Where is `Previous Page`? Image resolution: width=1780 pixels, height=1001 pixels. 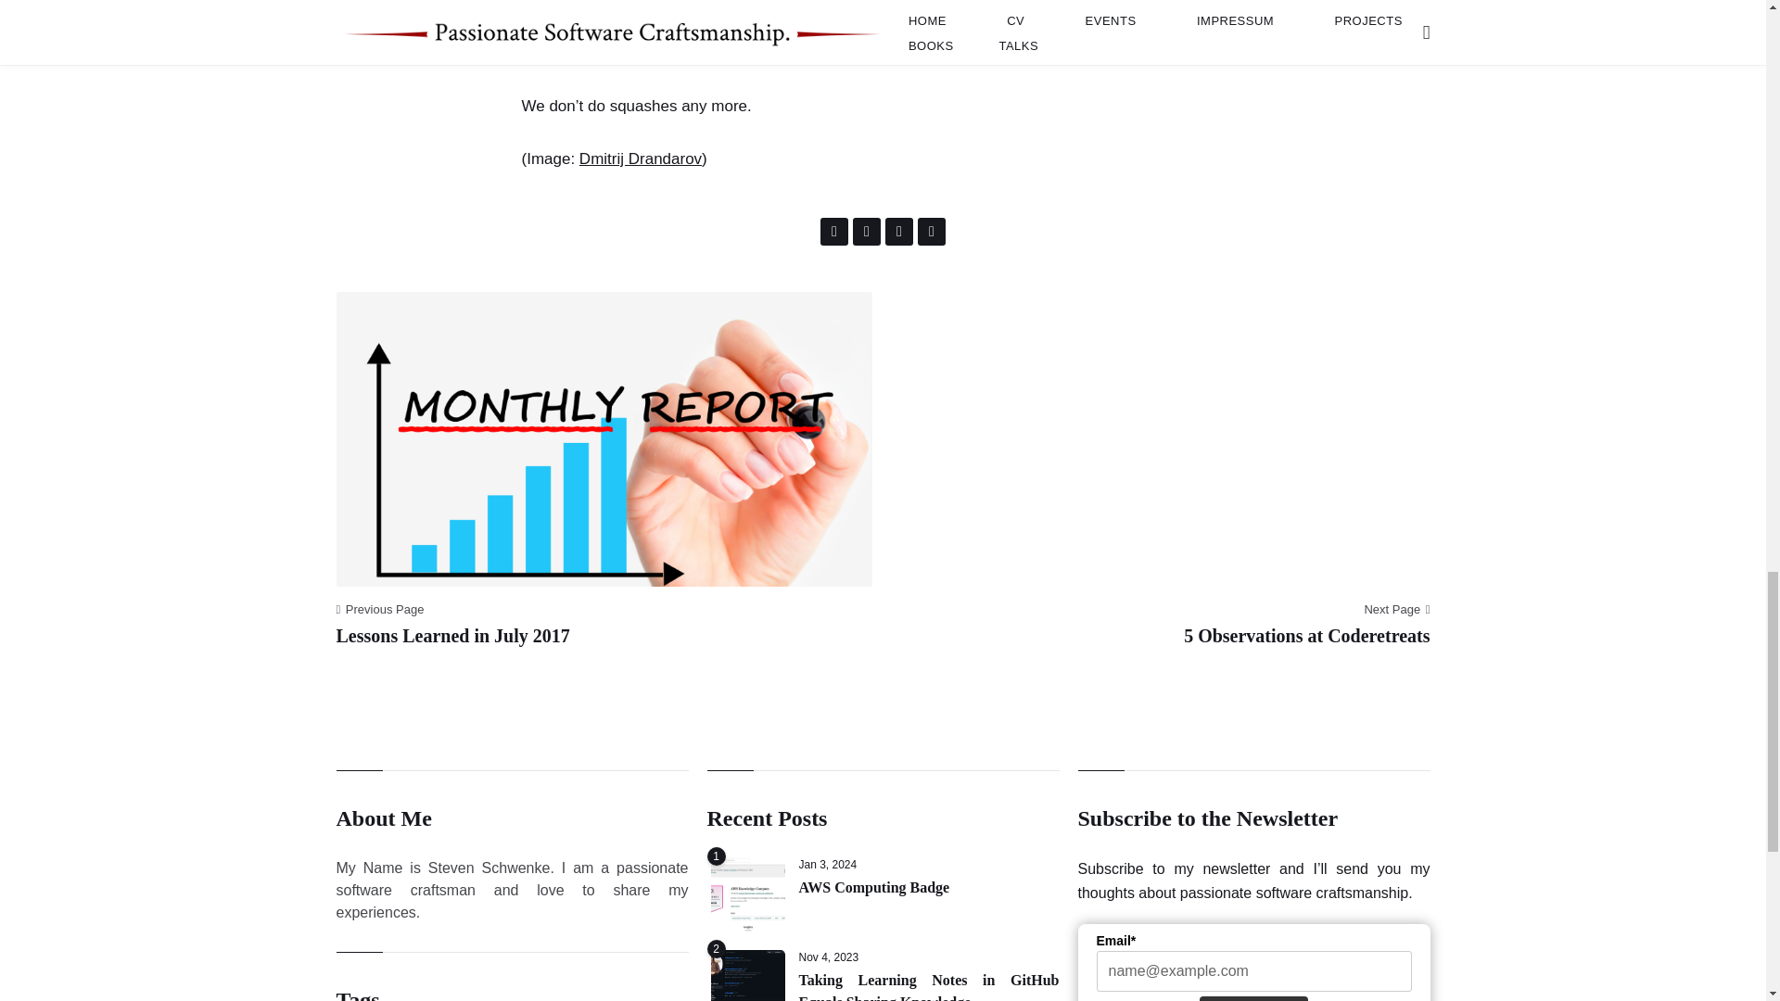 Previous Page is located at coordinates (379, 608).